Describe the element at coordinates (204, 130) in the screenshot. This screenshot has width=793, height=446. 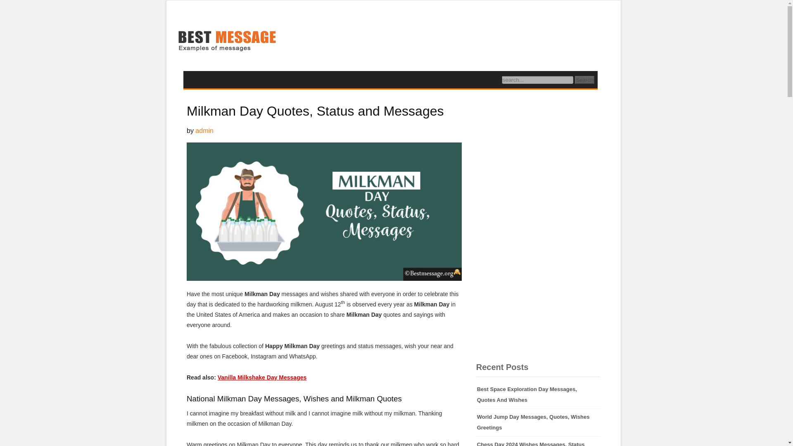
I see `admin` at that location.